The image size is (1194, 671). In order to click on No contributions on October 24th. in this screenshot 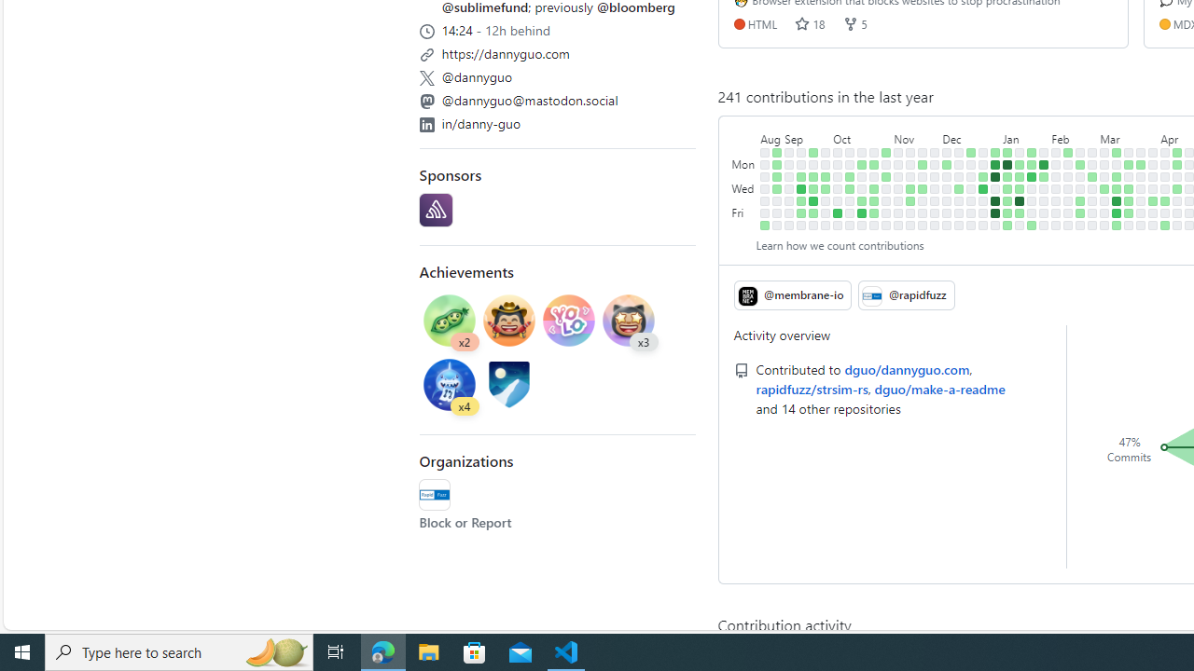, I will do `click(874, 177)`.